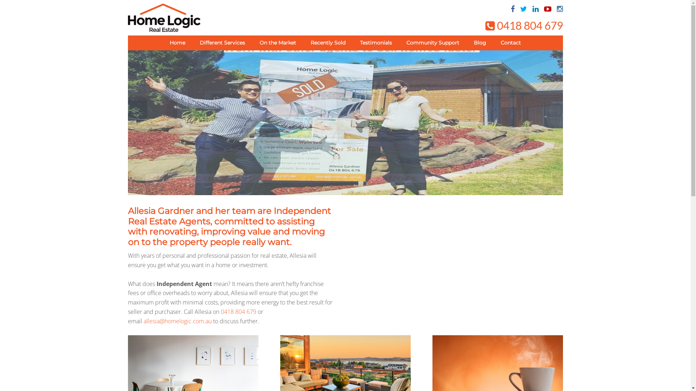  Describe the element at coordinates (178, 43) in the screenshot. I see `Home` at that location.